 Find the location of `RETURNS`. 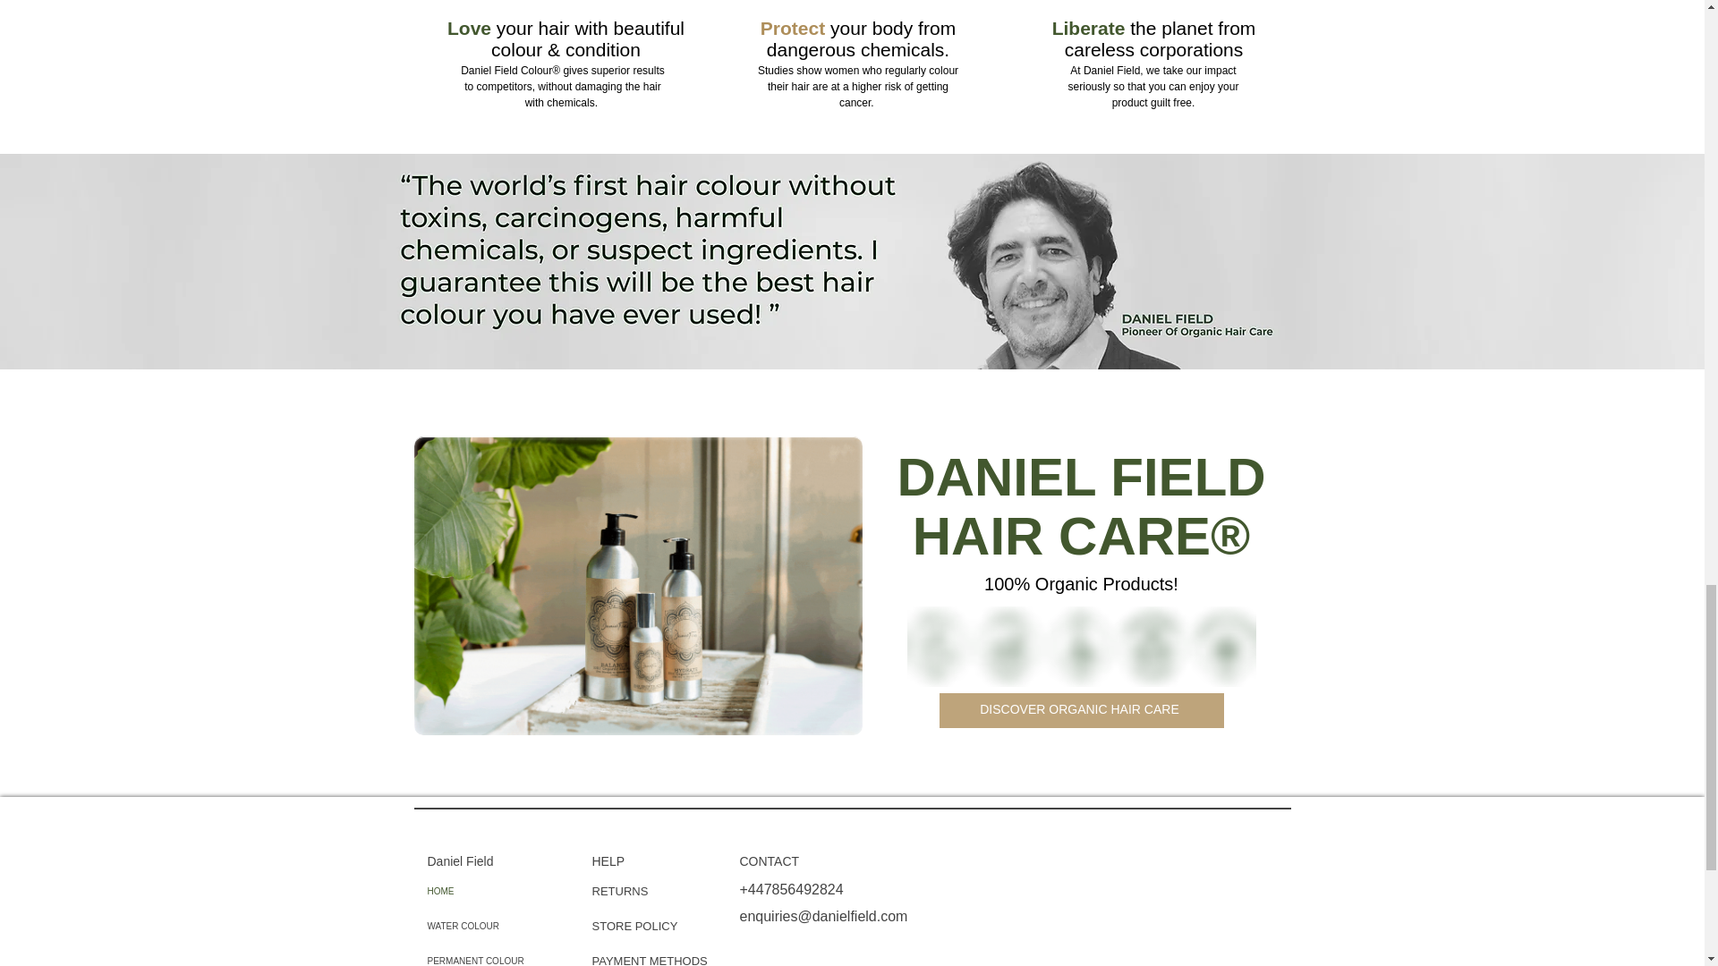

RETURNS is located at coordinates (621, 891).